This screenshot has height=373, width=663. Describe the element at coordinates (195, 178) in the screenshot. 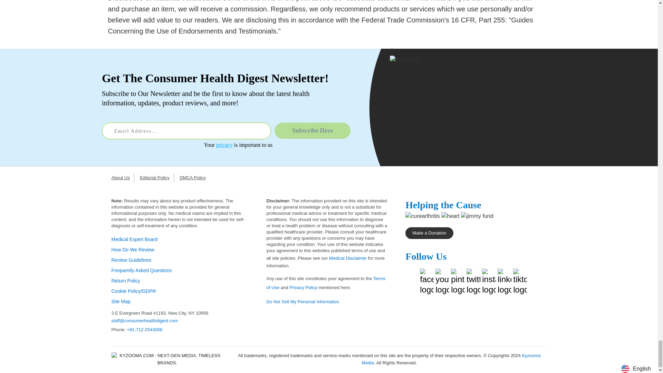

I see `DMCA Policy` at that location.